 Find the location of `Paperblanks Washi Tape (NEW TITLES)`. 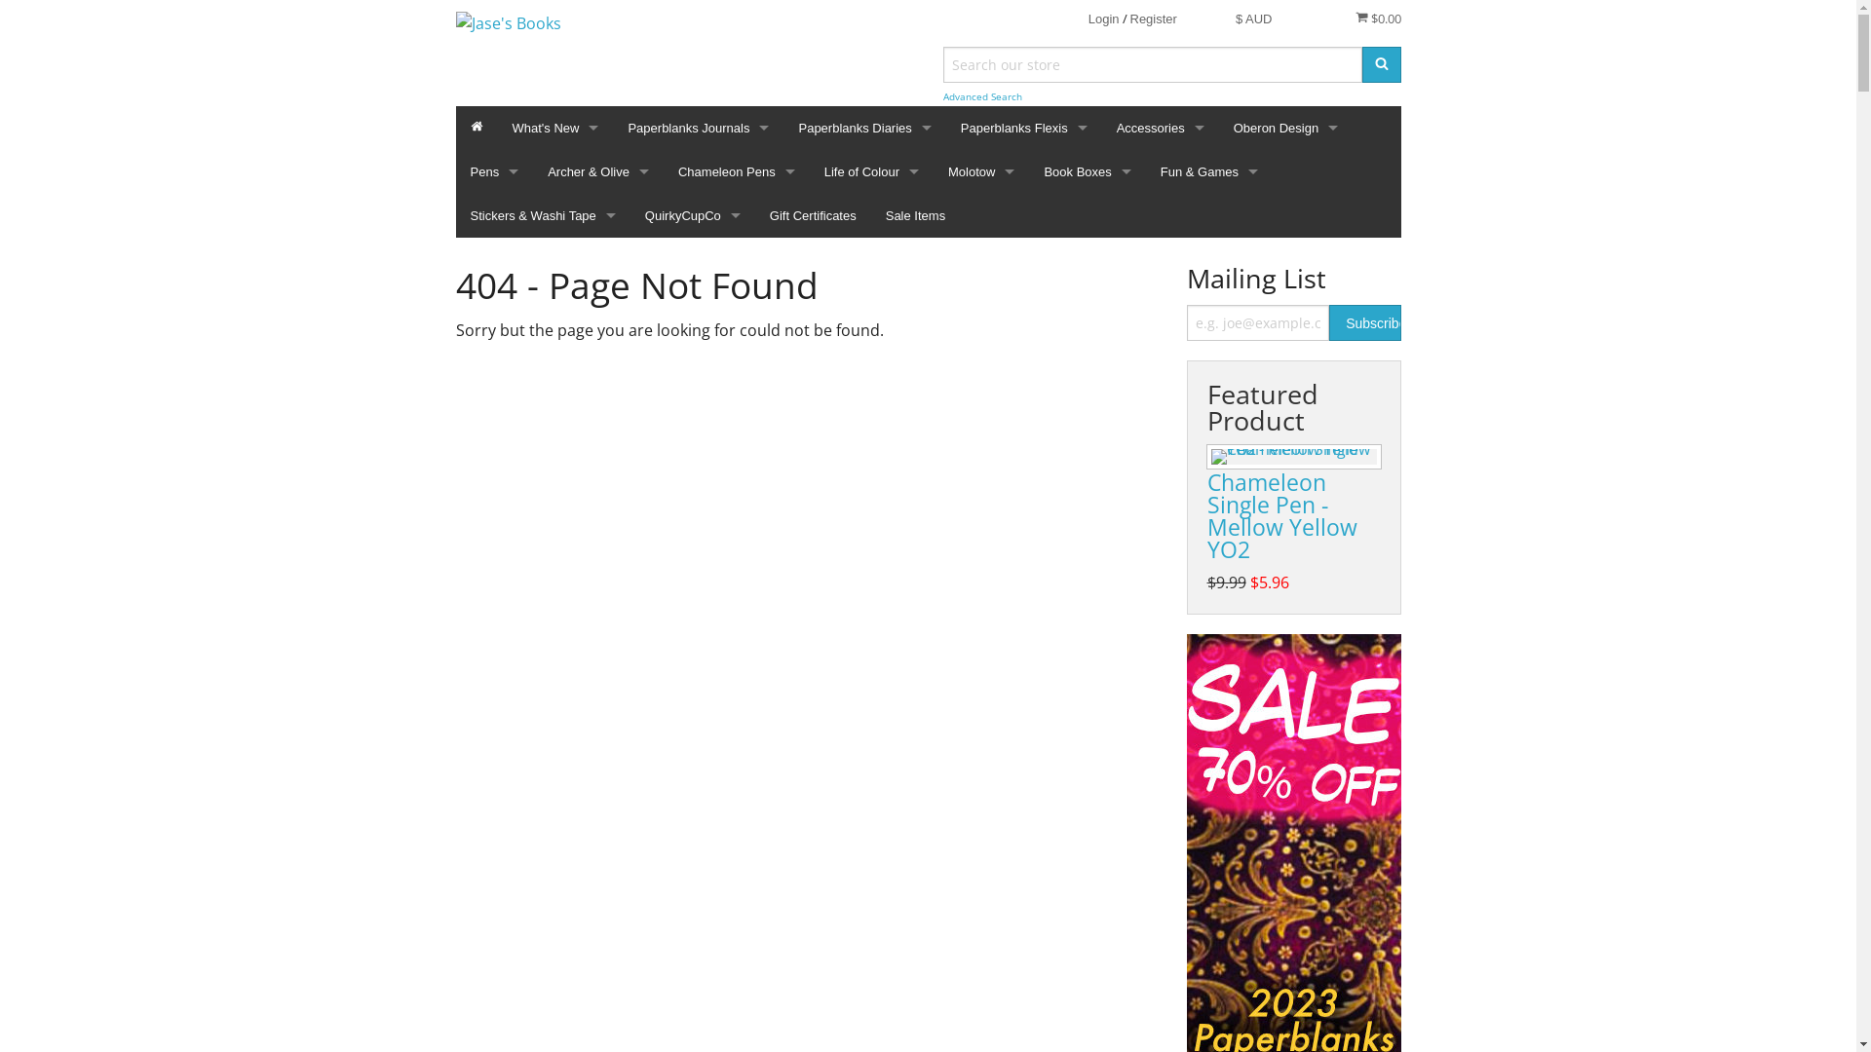

Paperblanks Washi Tape (NEW TITLES) is located at coordinates (1161, 503).